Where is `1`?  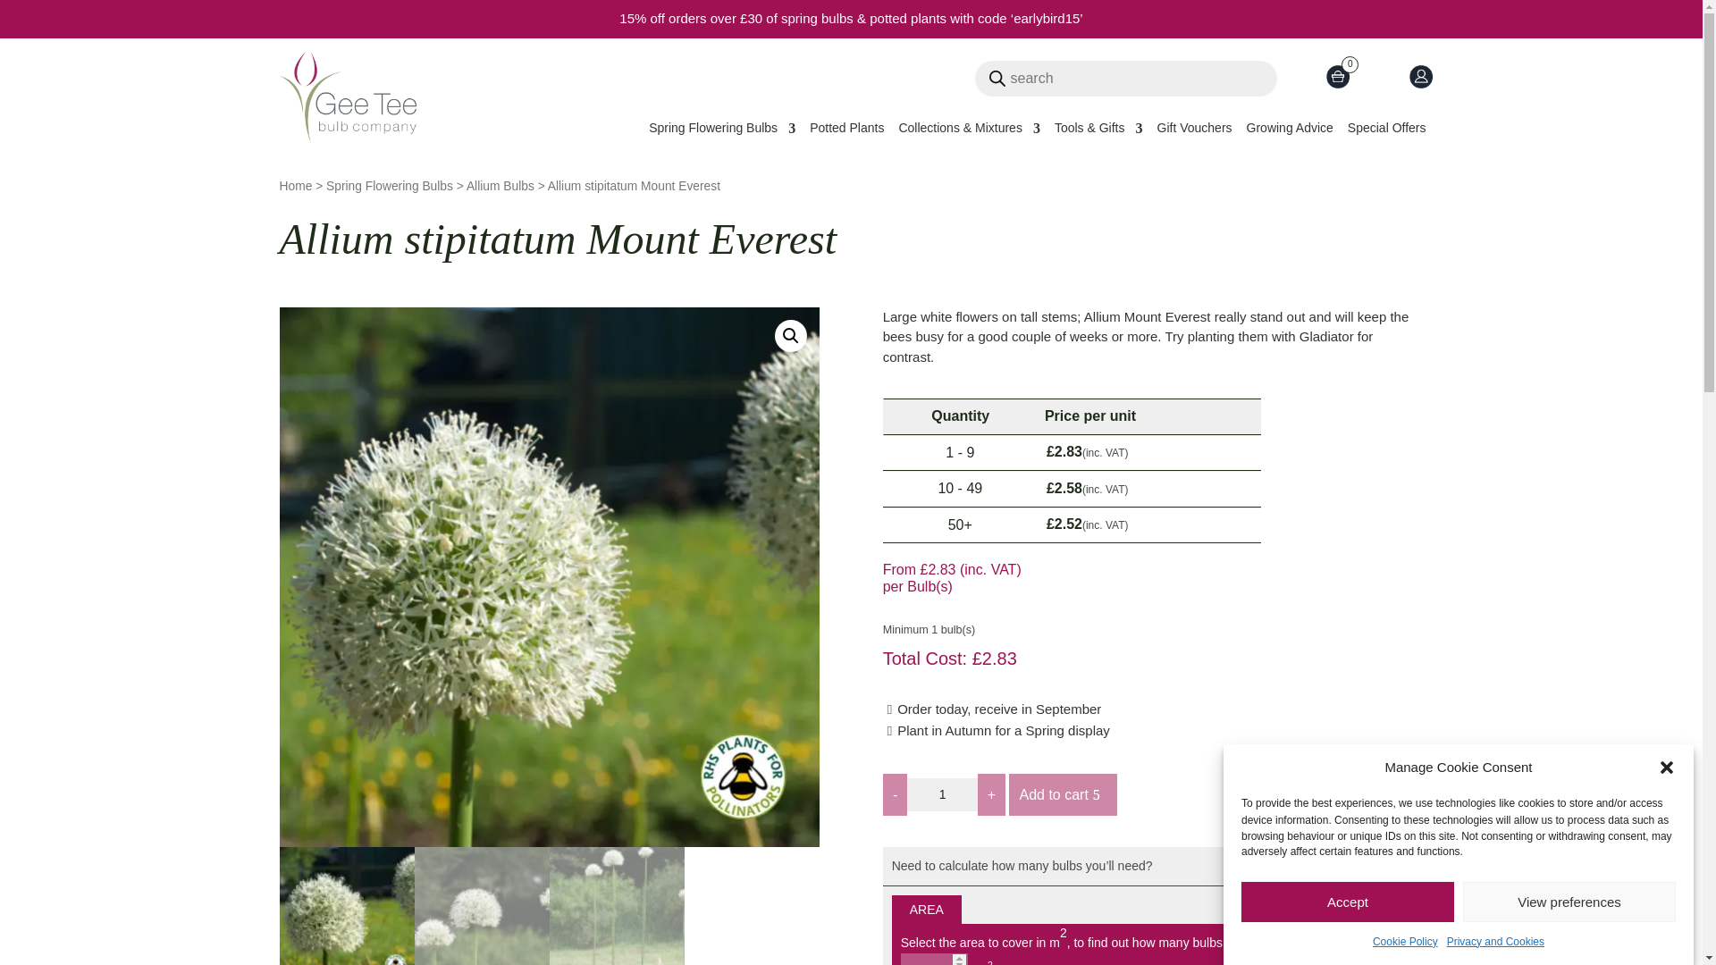 1 is located at coordinates (942, 795).